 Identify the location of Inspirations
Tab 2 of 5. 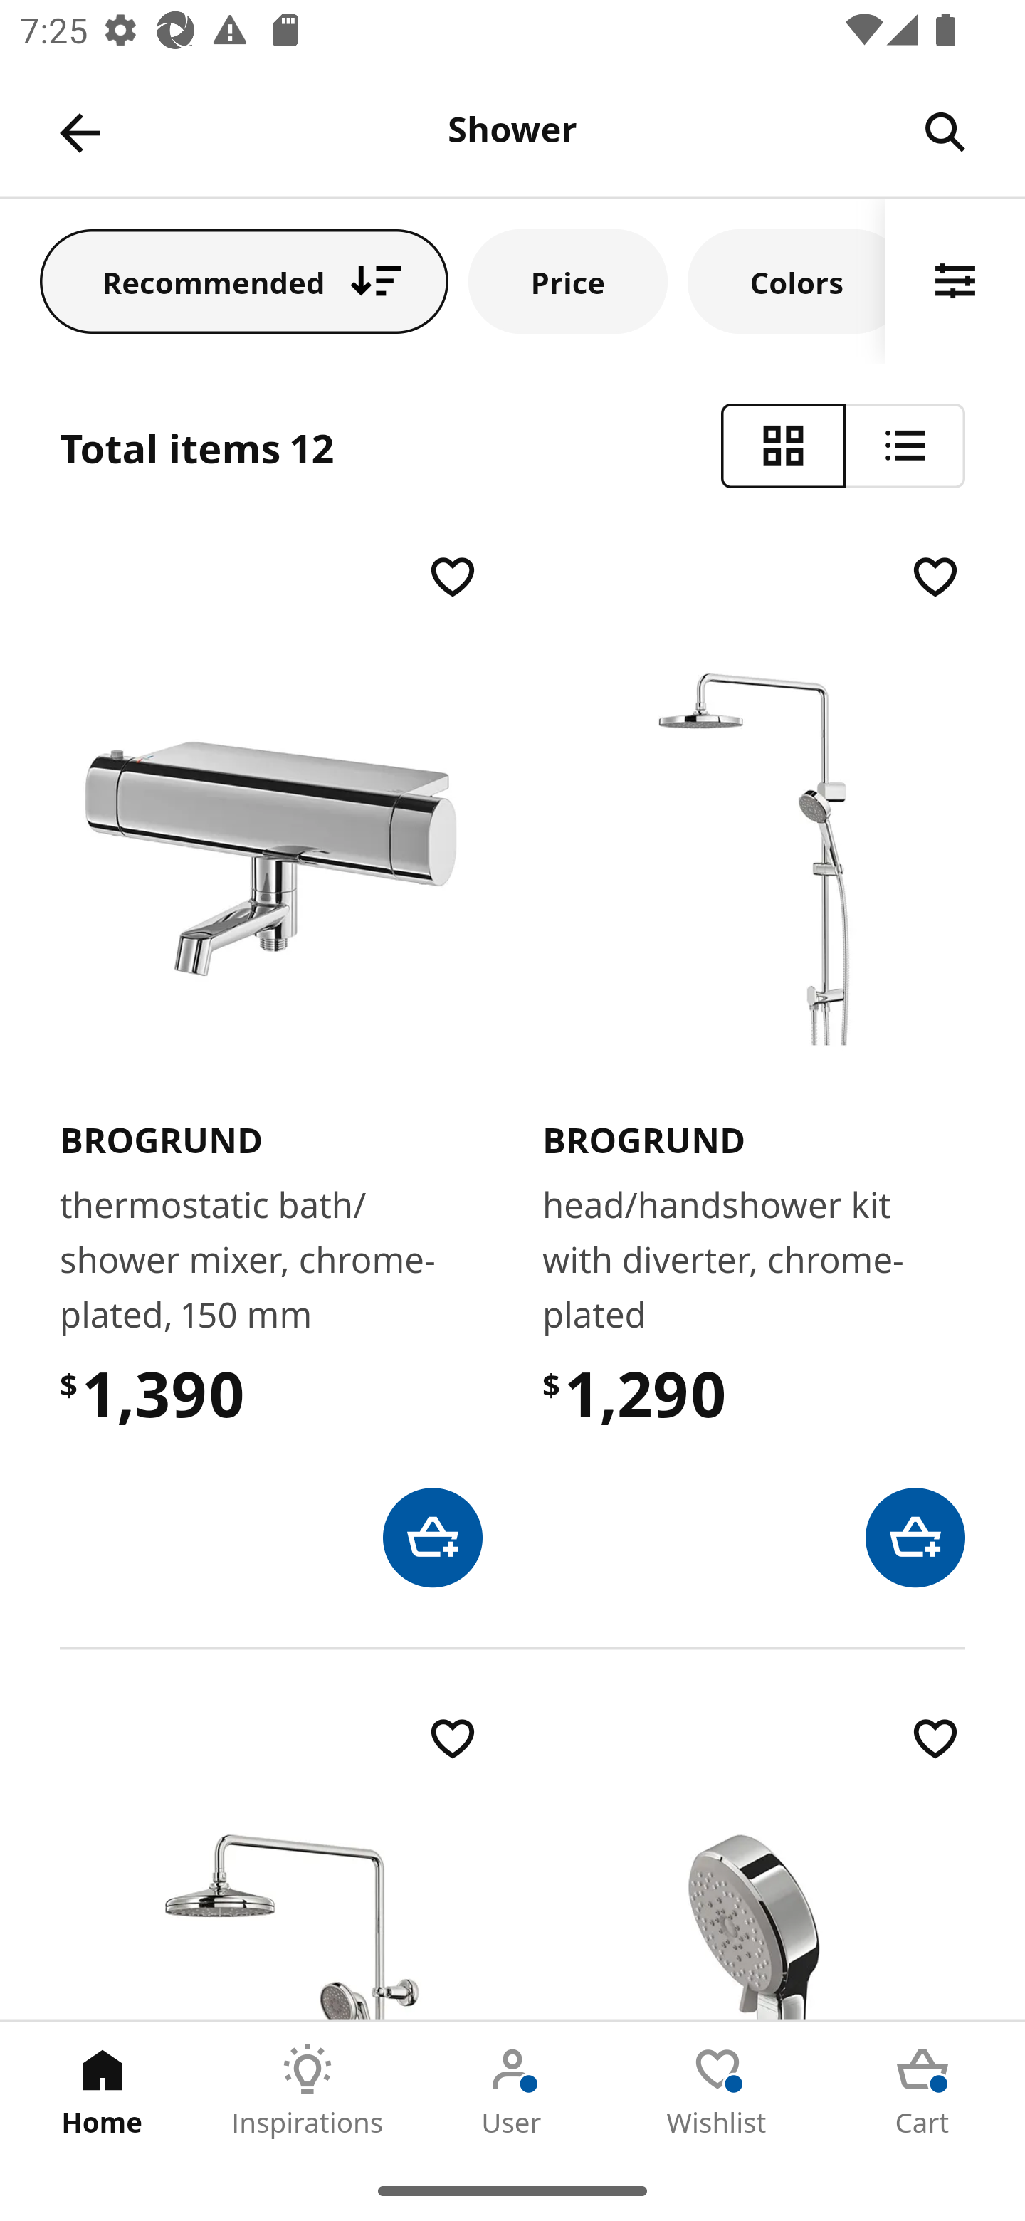
(307, 2091).